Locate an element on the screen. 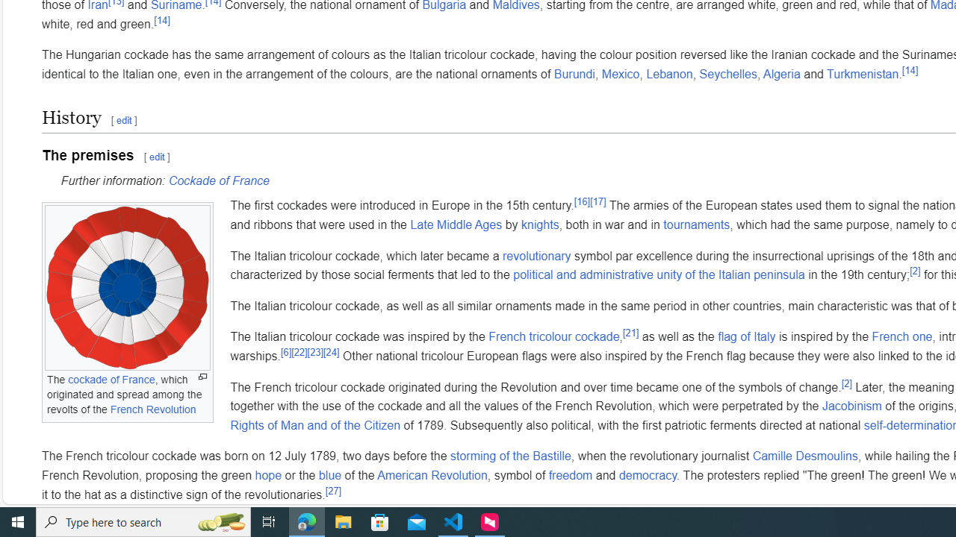 Image resolution: width=956 pixels, height=537 pixels. Burundi is located at coordinates (574, 74).